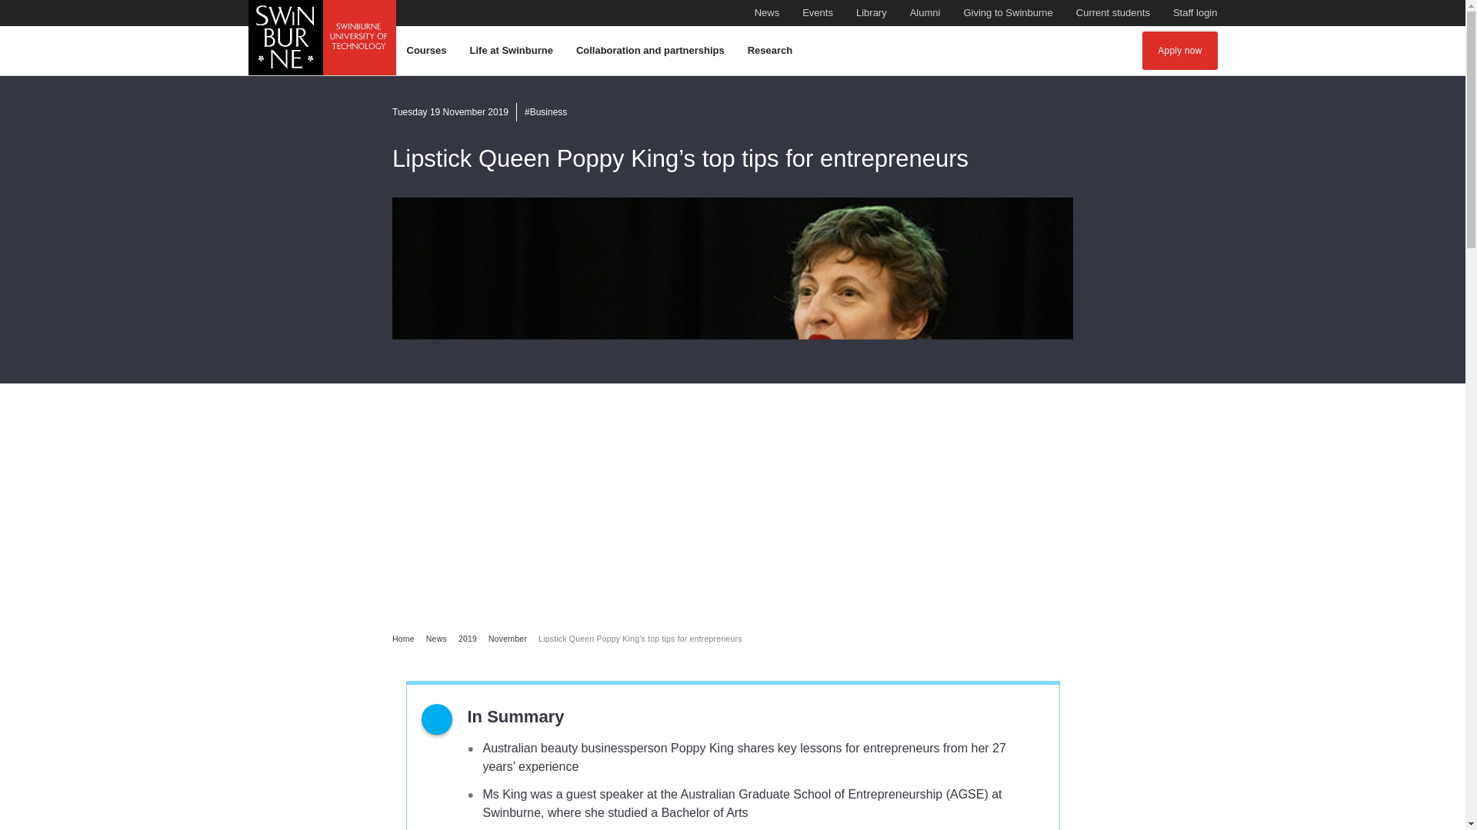 The image size is (1477, 830). I want to click on Current students, so click(1113, 13).